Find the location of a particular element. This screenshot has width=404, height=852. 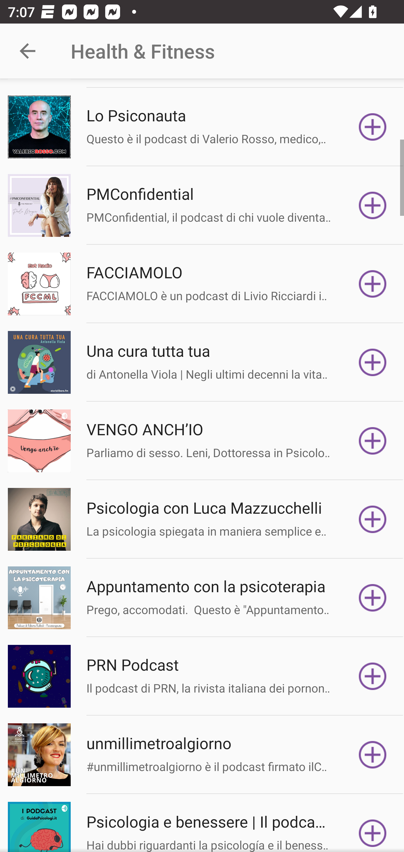

Subscribe is located at coordinates (373, 754).